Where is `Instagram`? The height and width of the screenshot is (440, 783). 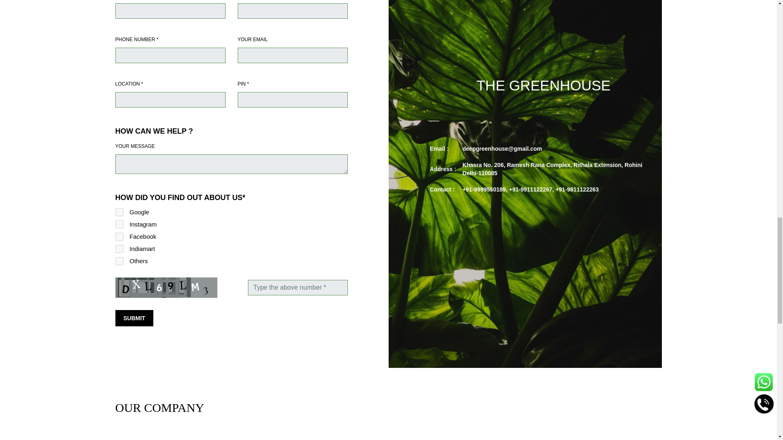
Instagram is located at coordinates (119, 224).